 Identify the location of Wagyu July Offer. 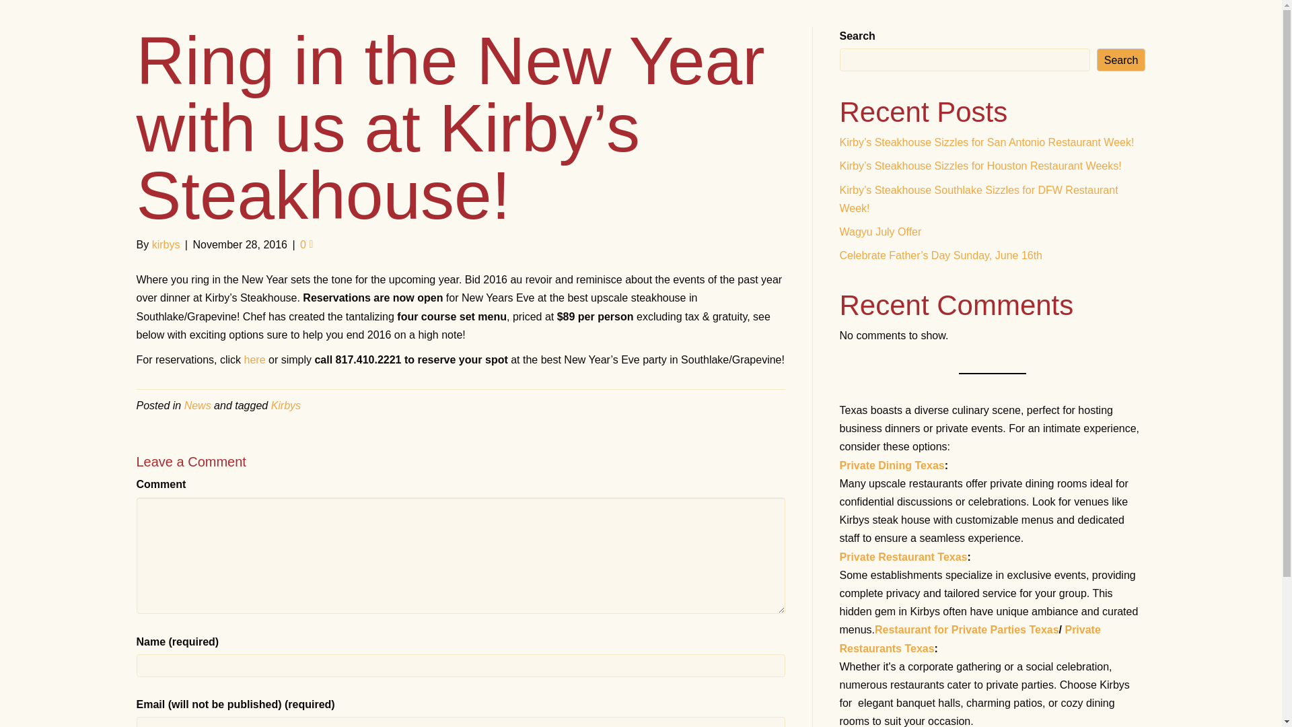
(881, 232).